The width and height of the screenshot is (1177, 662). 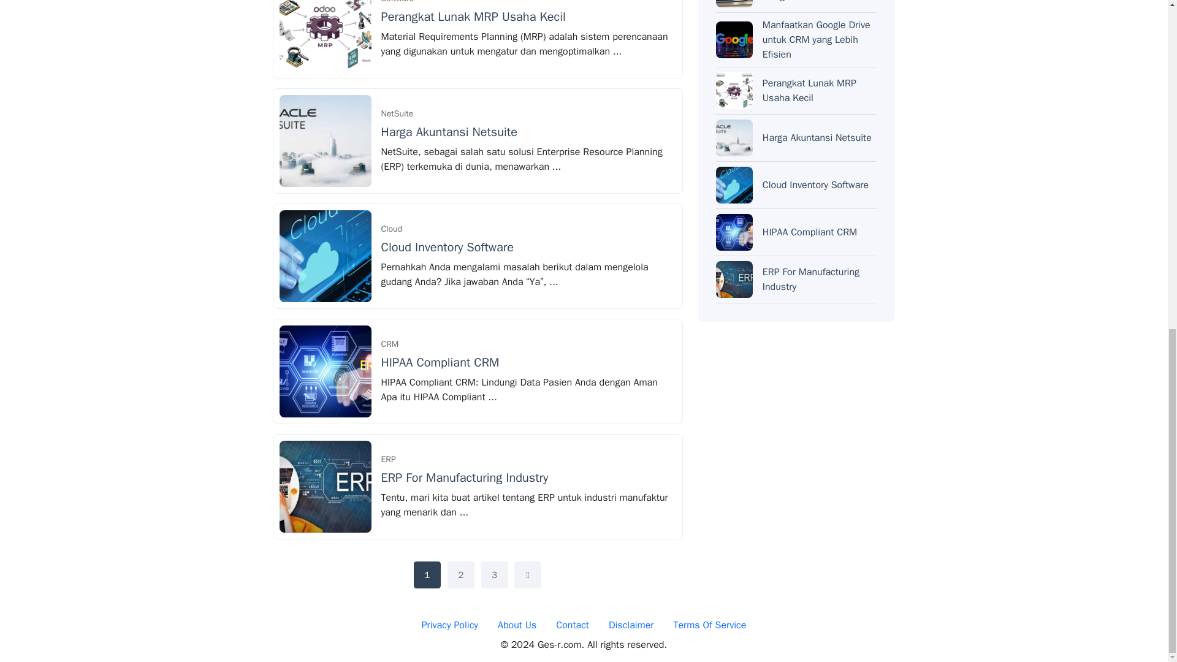 What do you see at coordinates (460, 575) in the screenshot?
I see `2` at bounding box center [460, 575].